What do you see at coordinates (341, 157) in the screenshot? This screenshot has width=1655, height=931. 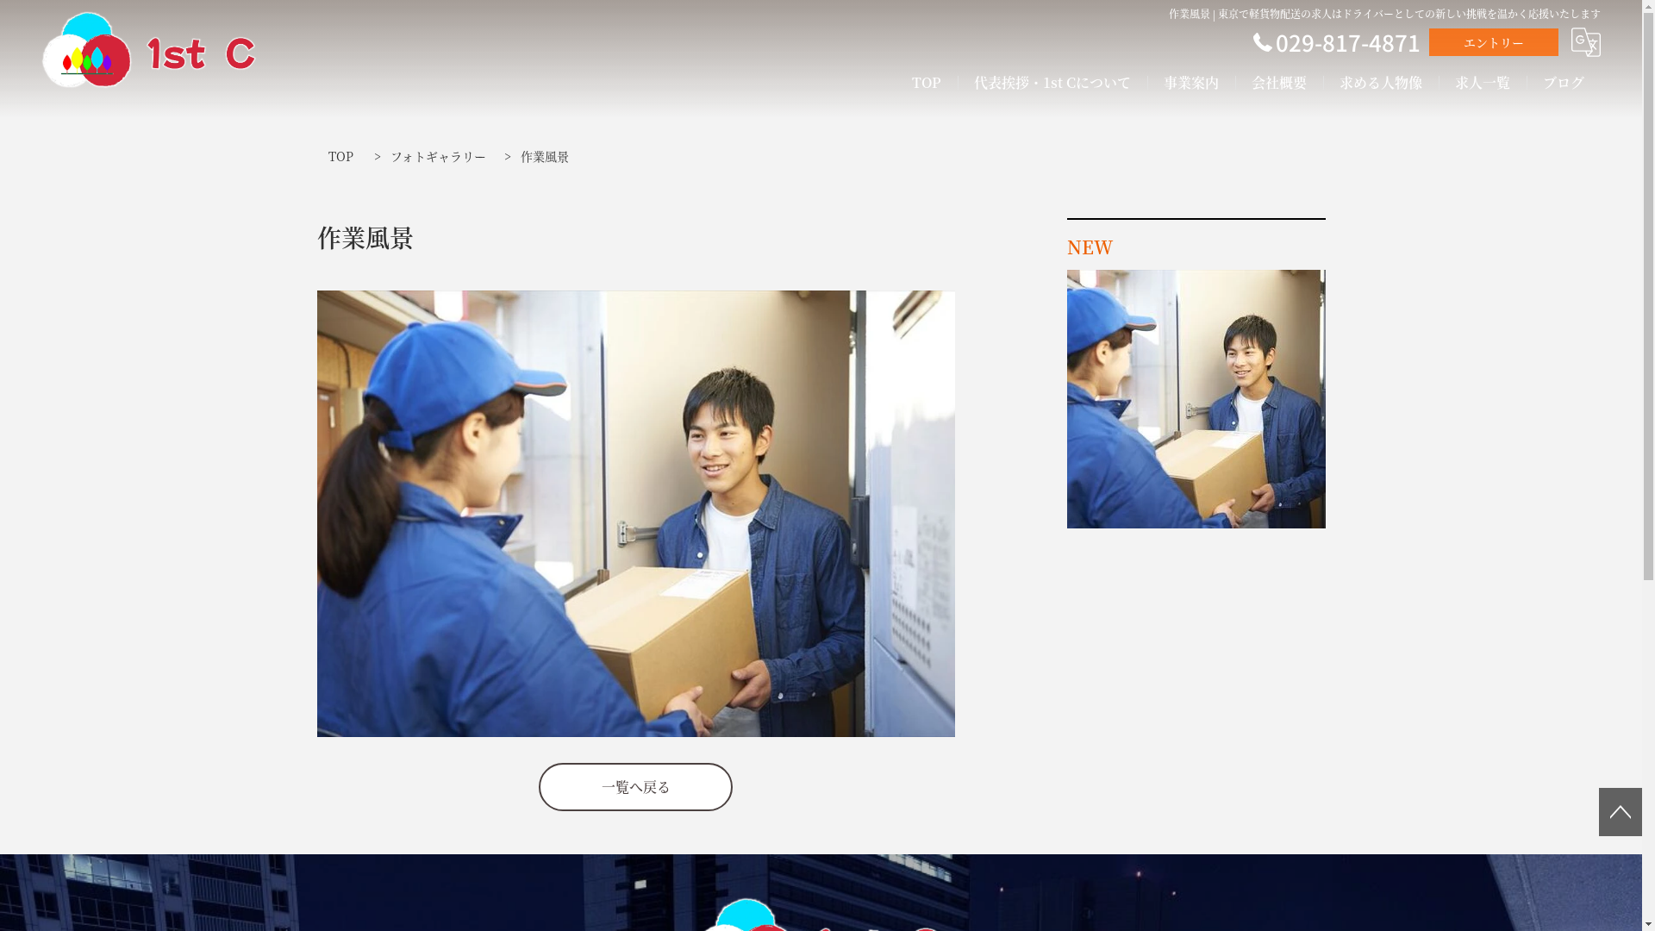 I see `TOP` at bounding box center [341, 157].